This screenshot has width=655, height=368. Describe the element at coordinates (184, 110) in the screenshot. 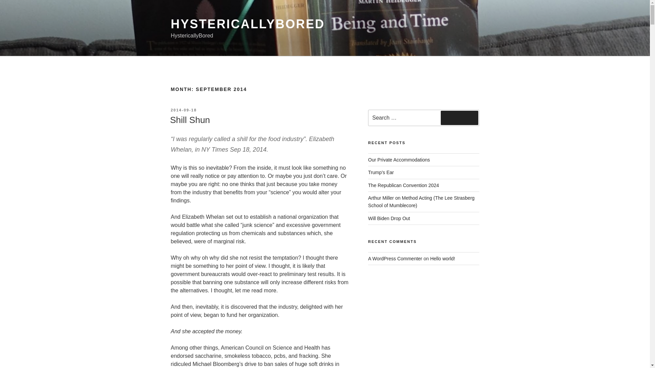

I see `2014-09-18` at that location.